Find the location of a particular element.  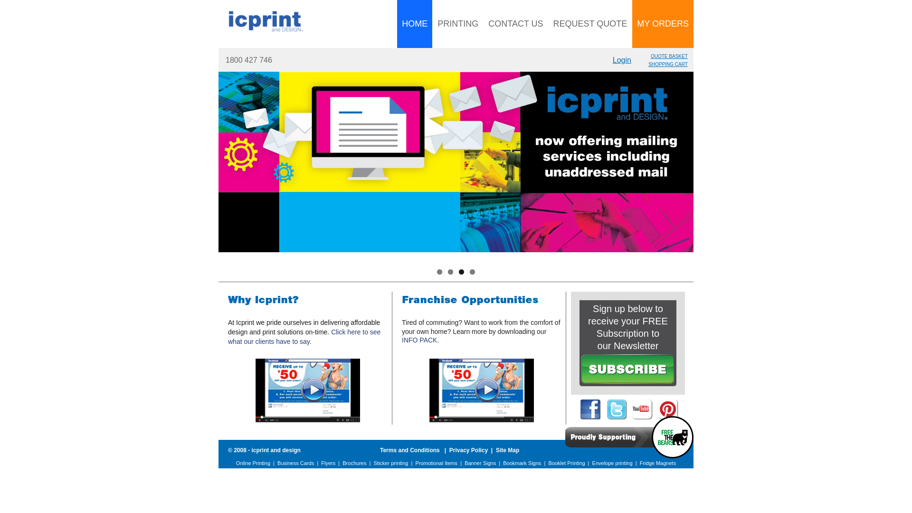

Bookmark Signs is located at coordinates (522, 463).